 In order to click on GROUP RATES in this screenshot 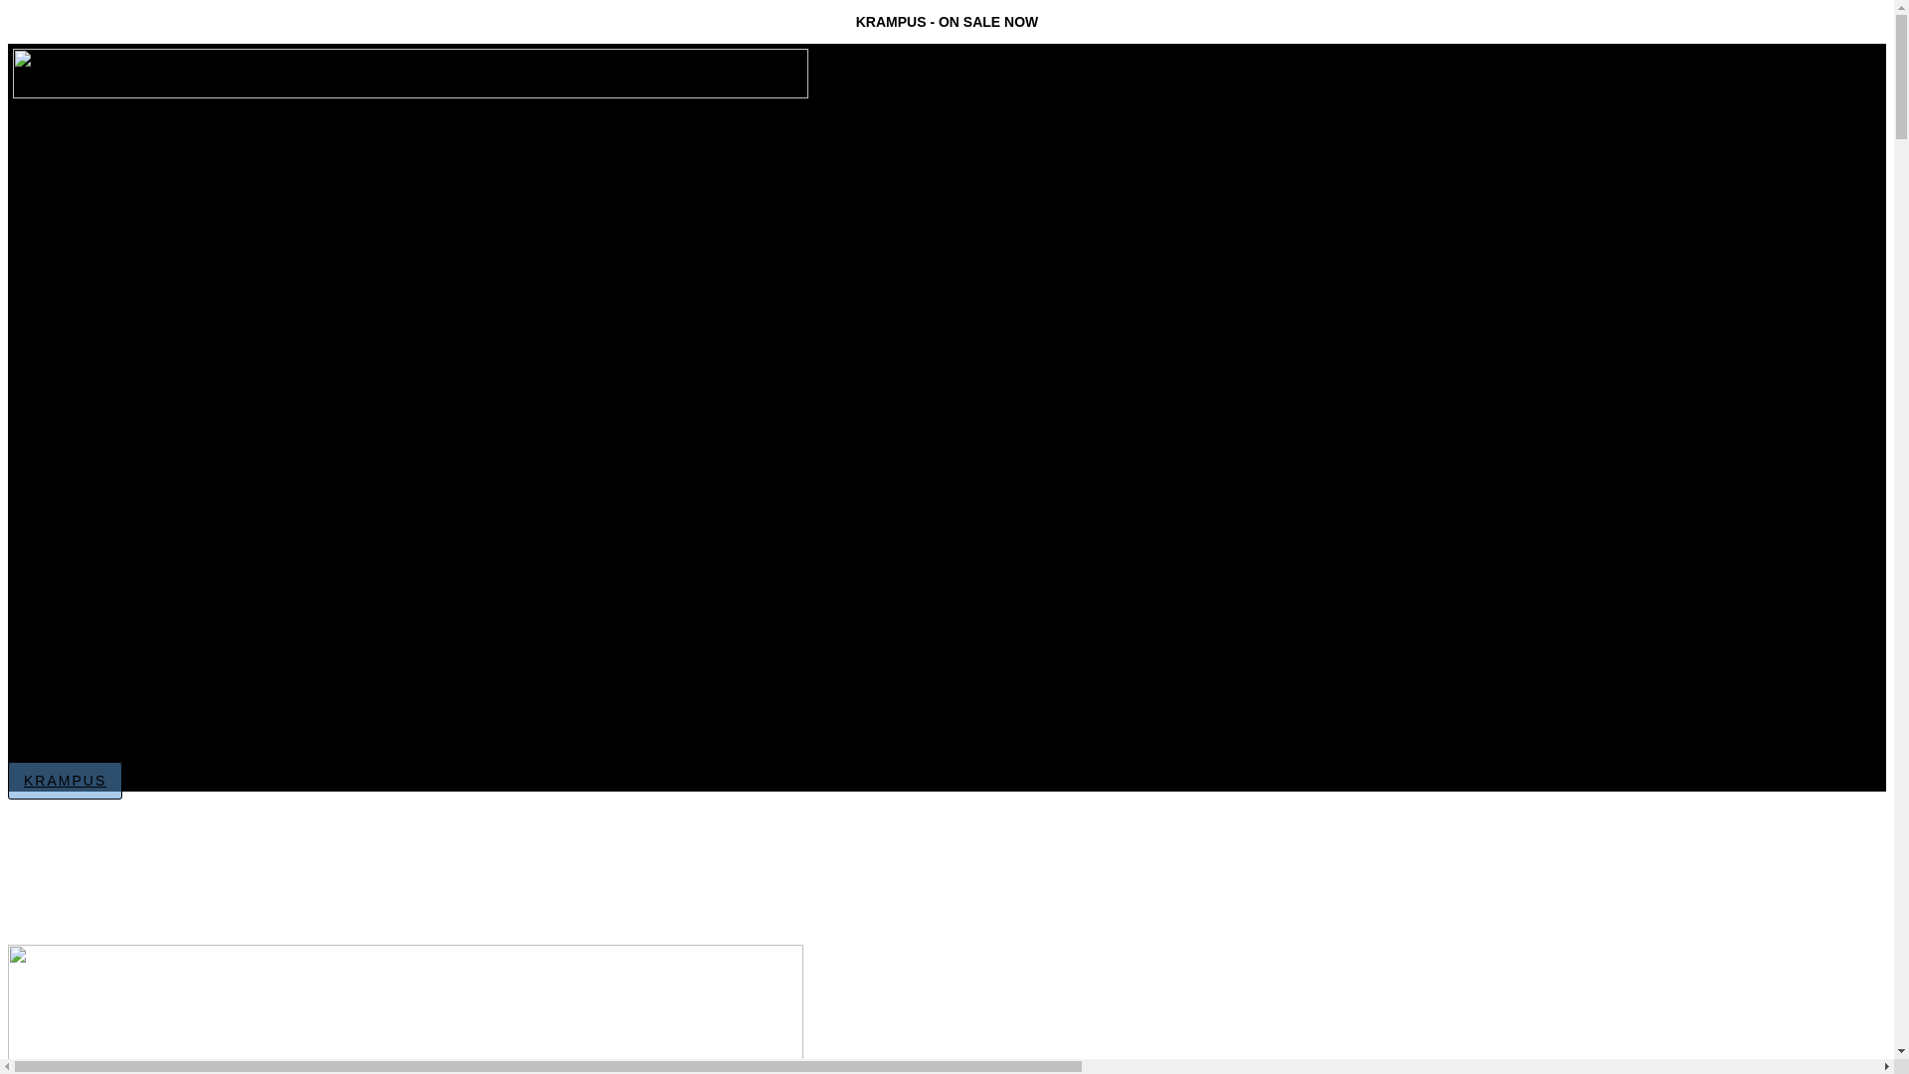, I will do `click(126, 191)`.